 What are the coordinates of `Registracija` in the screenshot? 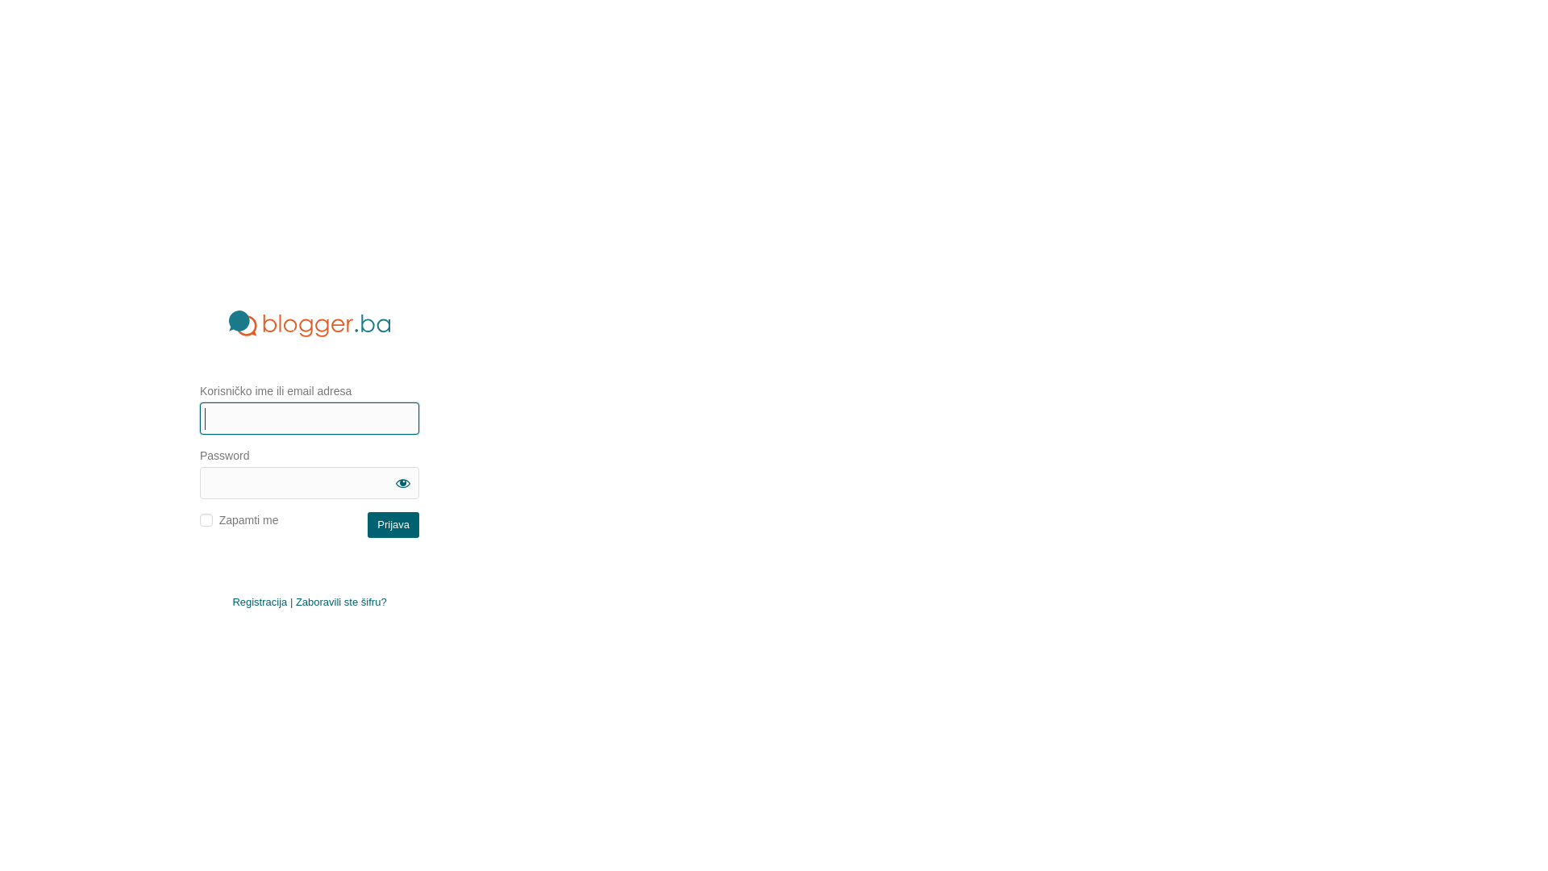 It's located at (260, 602).